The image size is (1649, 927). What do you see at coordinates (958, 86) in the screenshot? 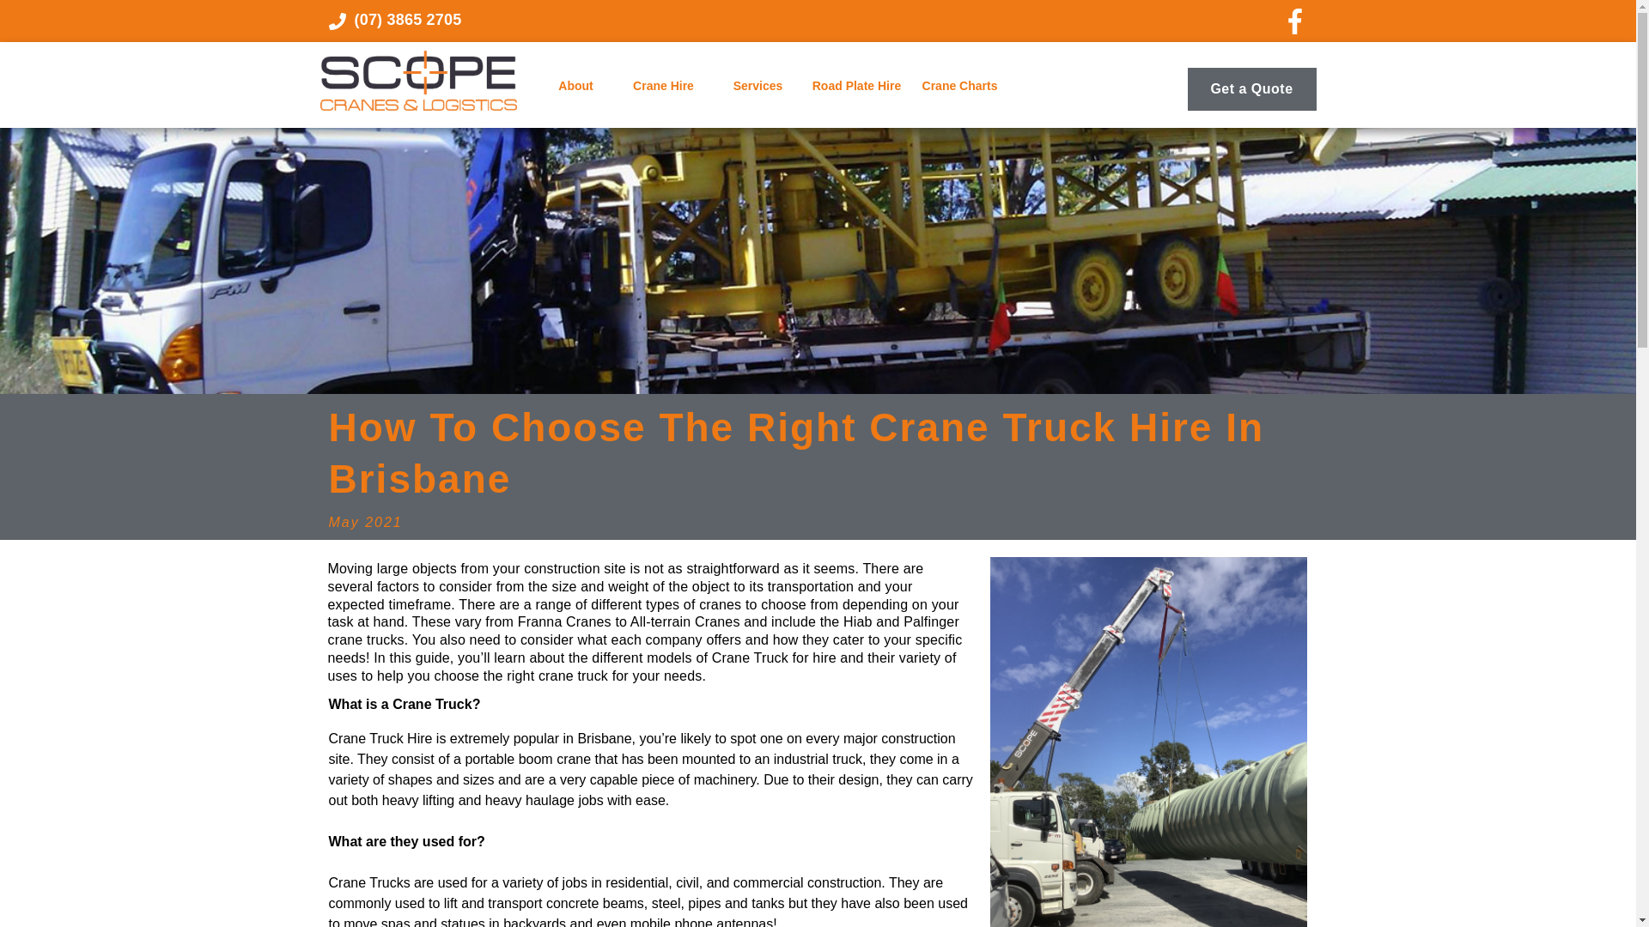
I see `Crane Charts` at bounding box center [958, 86].